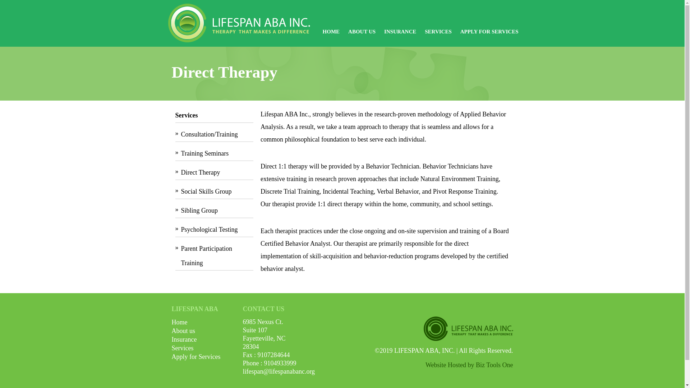  What do you see at coordinates (183, 348) in the screenshot?
I see `Services` at bounding box center [183, 348].